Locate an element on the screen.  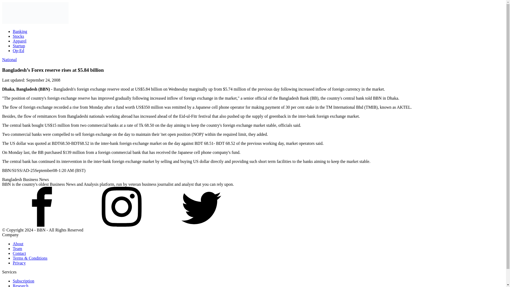
Startup is located at coordinates (19, 46).